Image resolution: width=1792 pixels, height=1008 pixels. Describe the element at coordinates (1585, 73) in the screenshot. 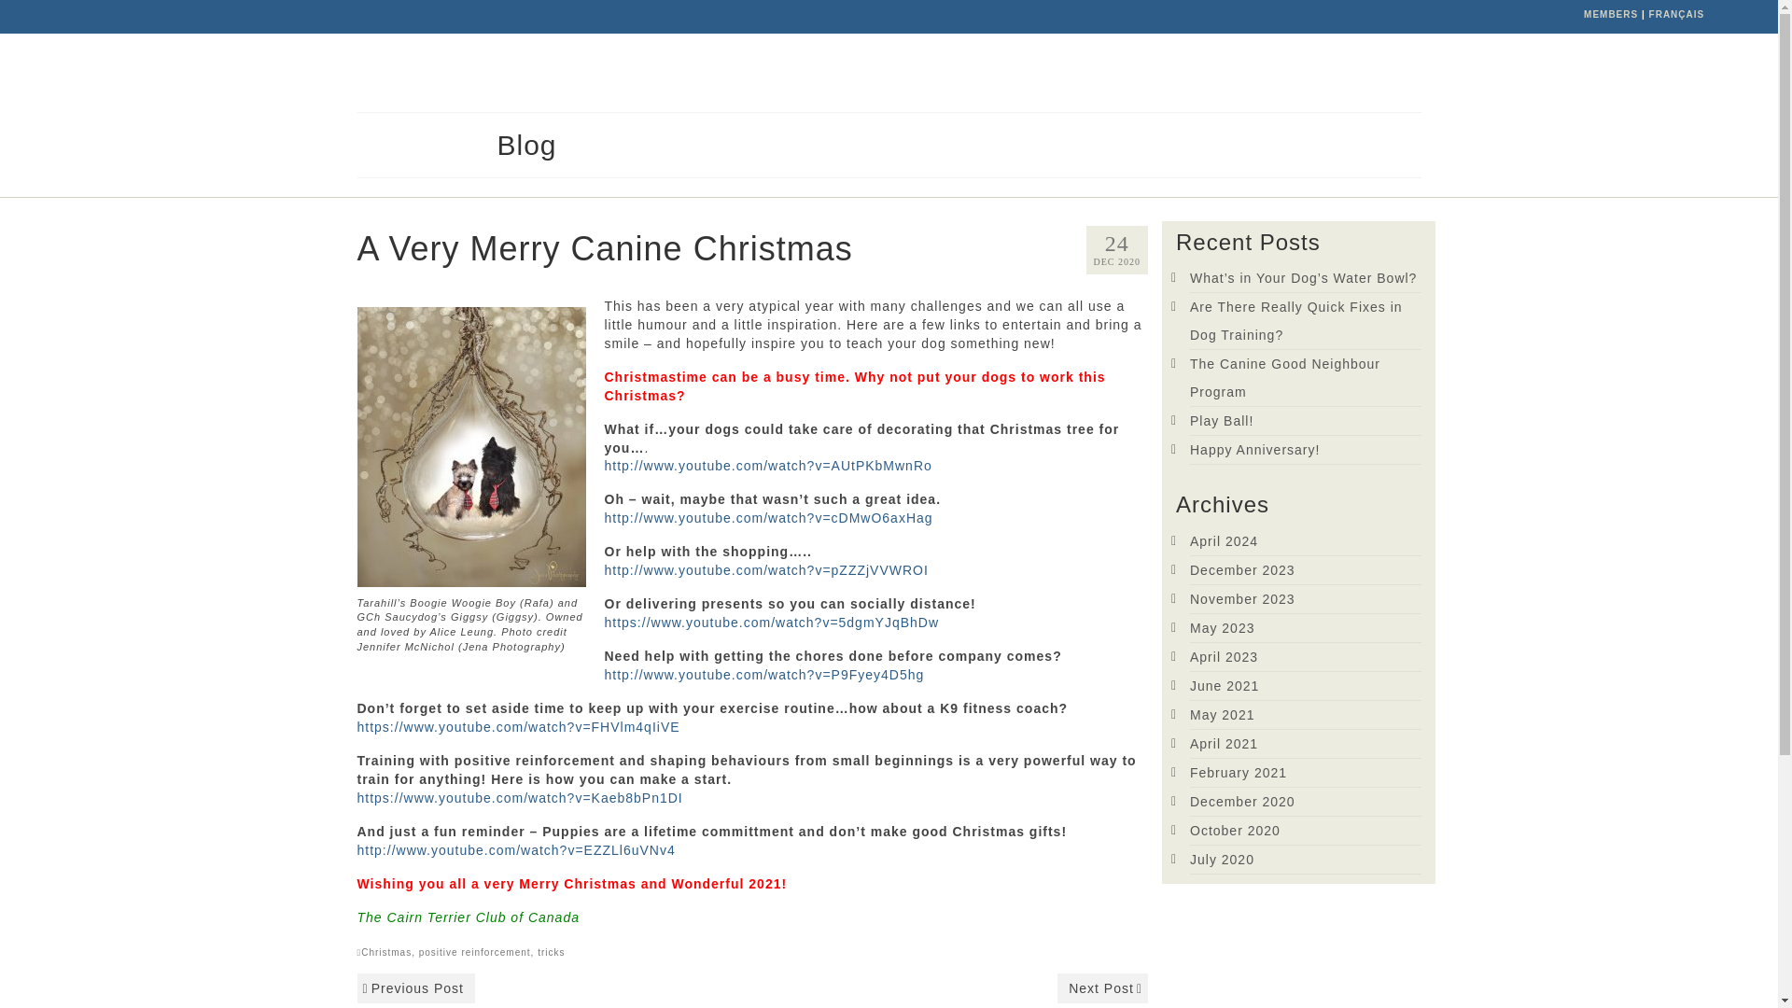

I see `BLOG` at that location.